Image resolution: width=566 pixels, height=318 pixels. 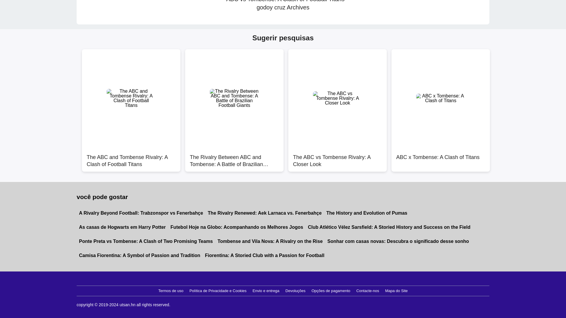 What do you see at coordinates (270, 241) in the screenshot?
I see `Tombense and Vila Nova: A Rivalry on the Rise` at bounding box center [270, 241].